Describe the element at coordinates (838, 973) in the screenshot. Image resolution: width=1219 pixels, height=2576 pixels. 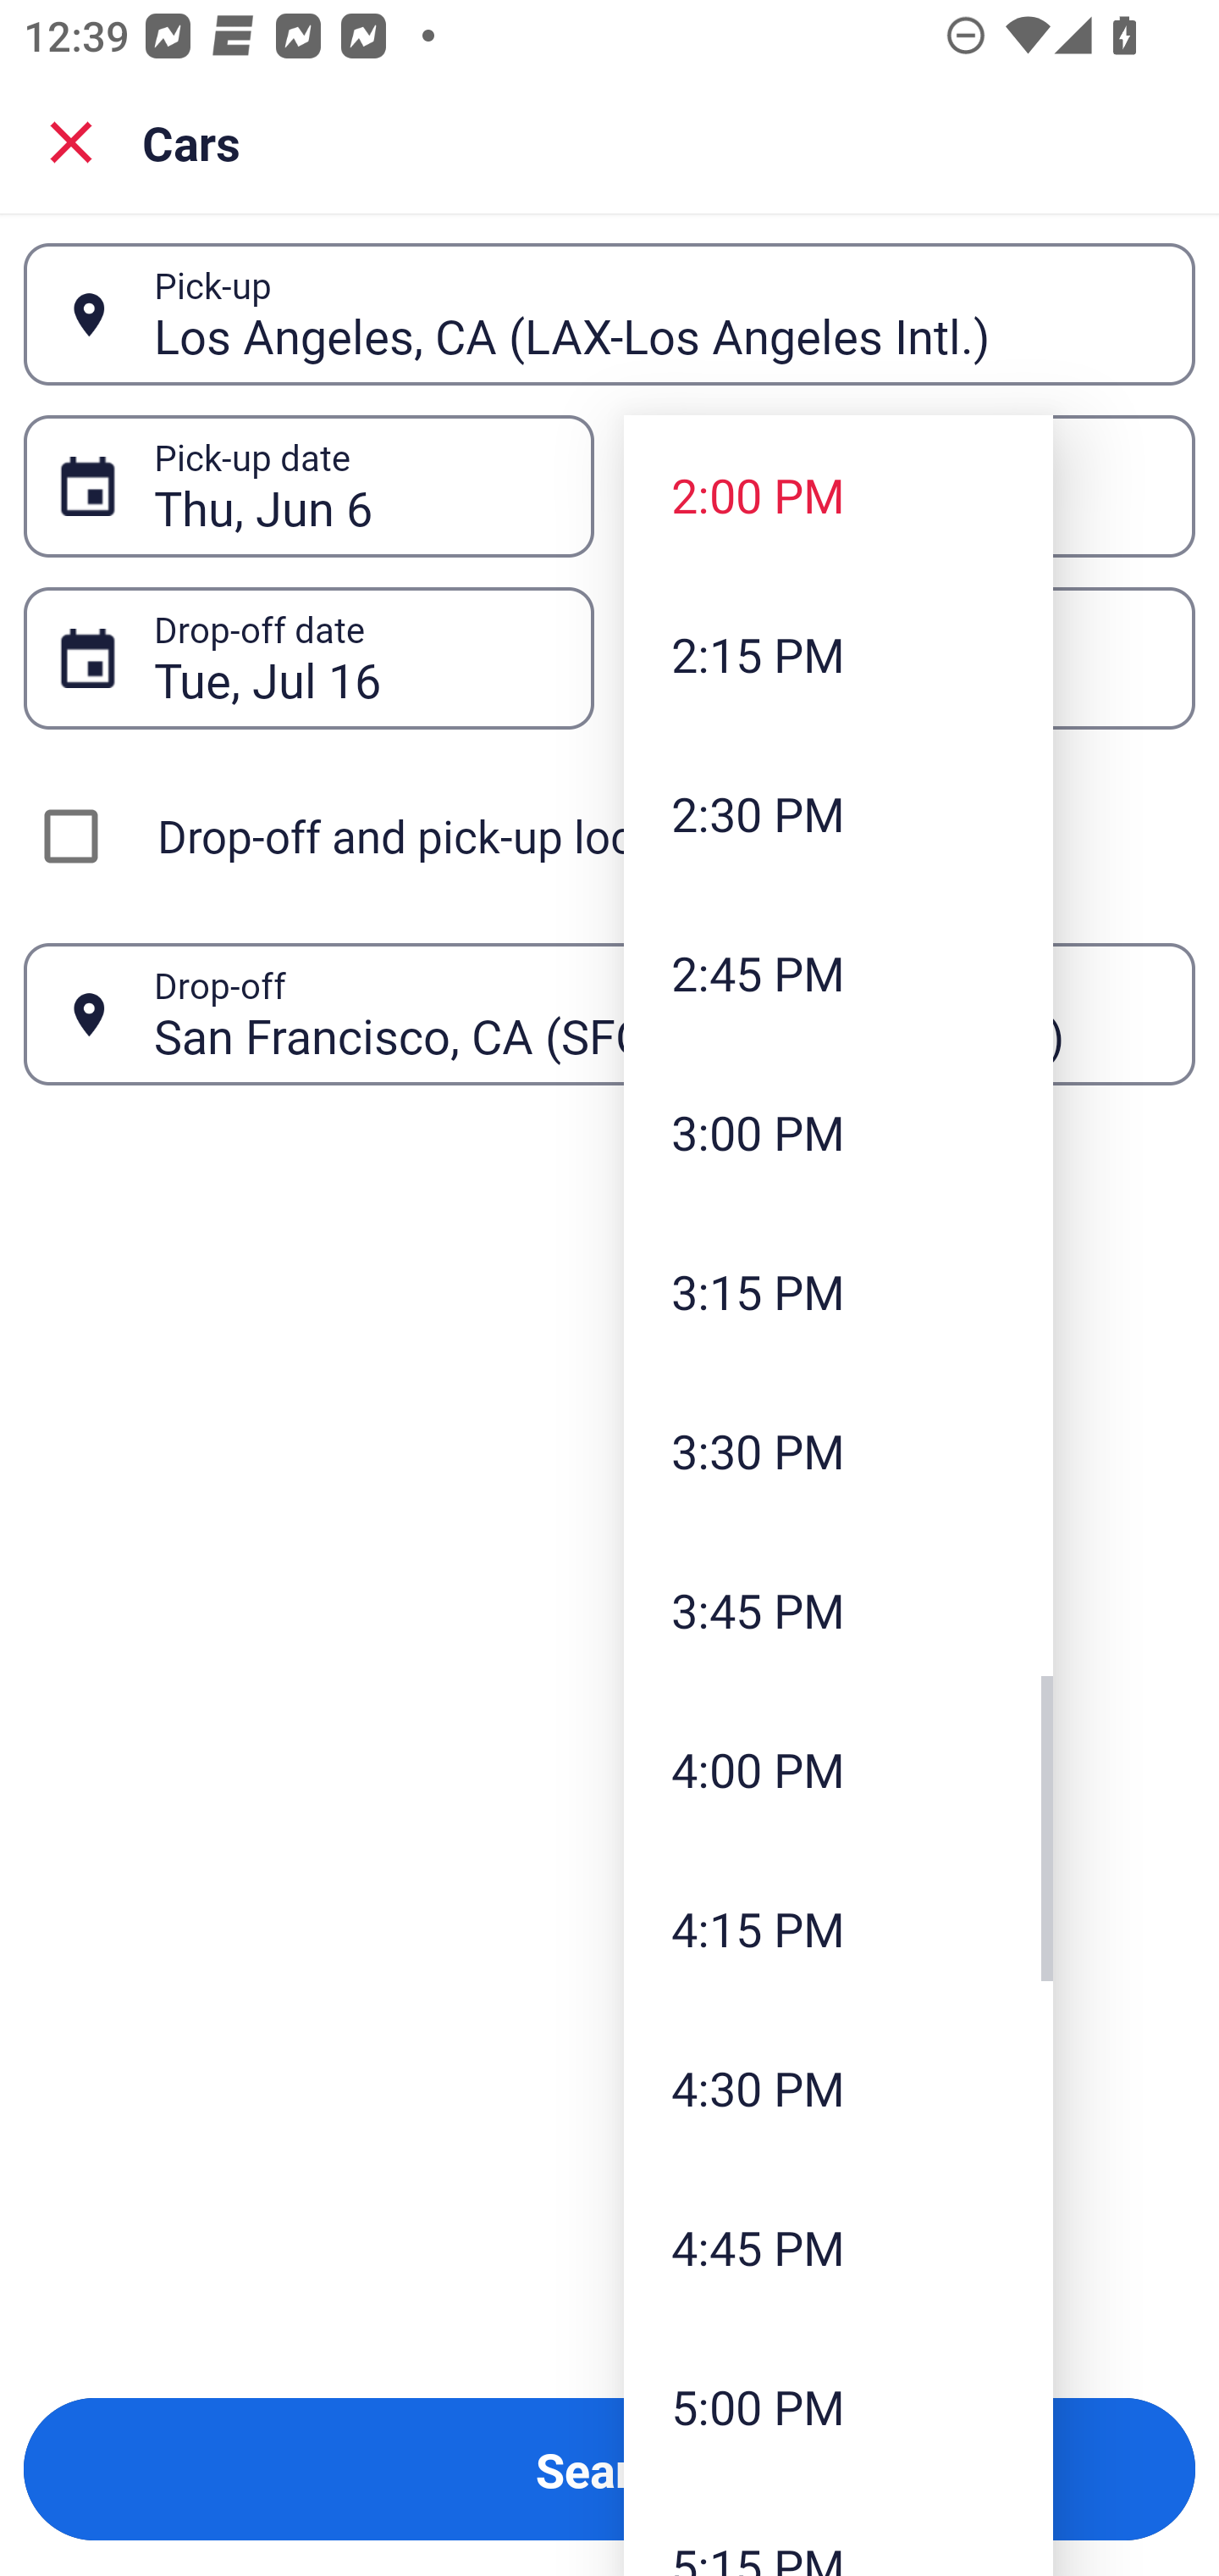
I see `2:45 PM` at that location.